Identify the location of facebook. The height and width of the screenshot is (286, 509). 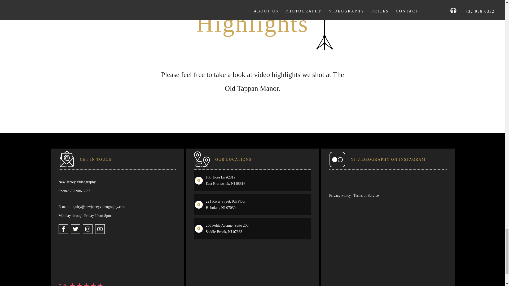
(63, 229).